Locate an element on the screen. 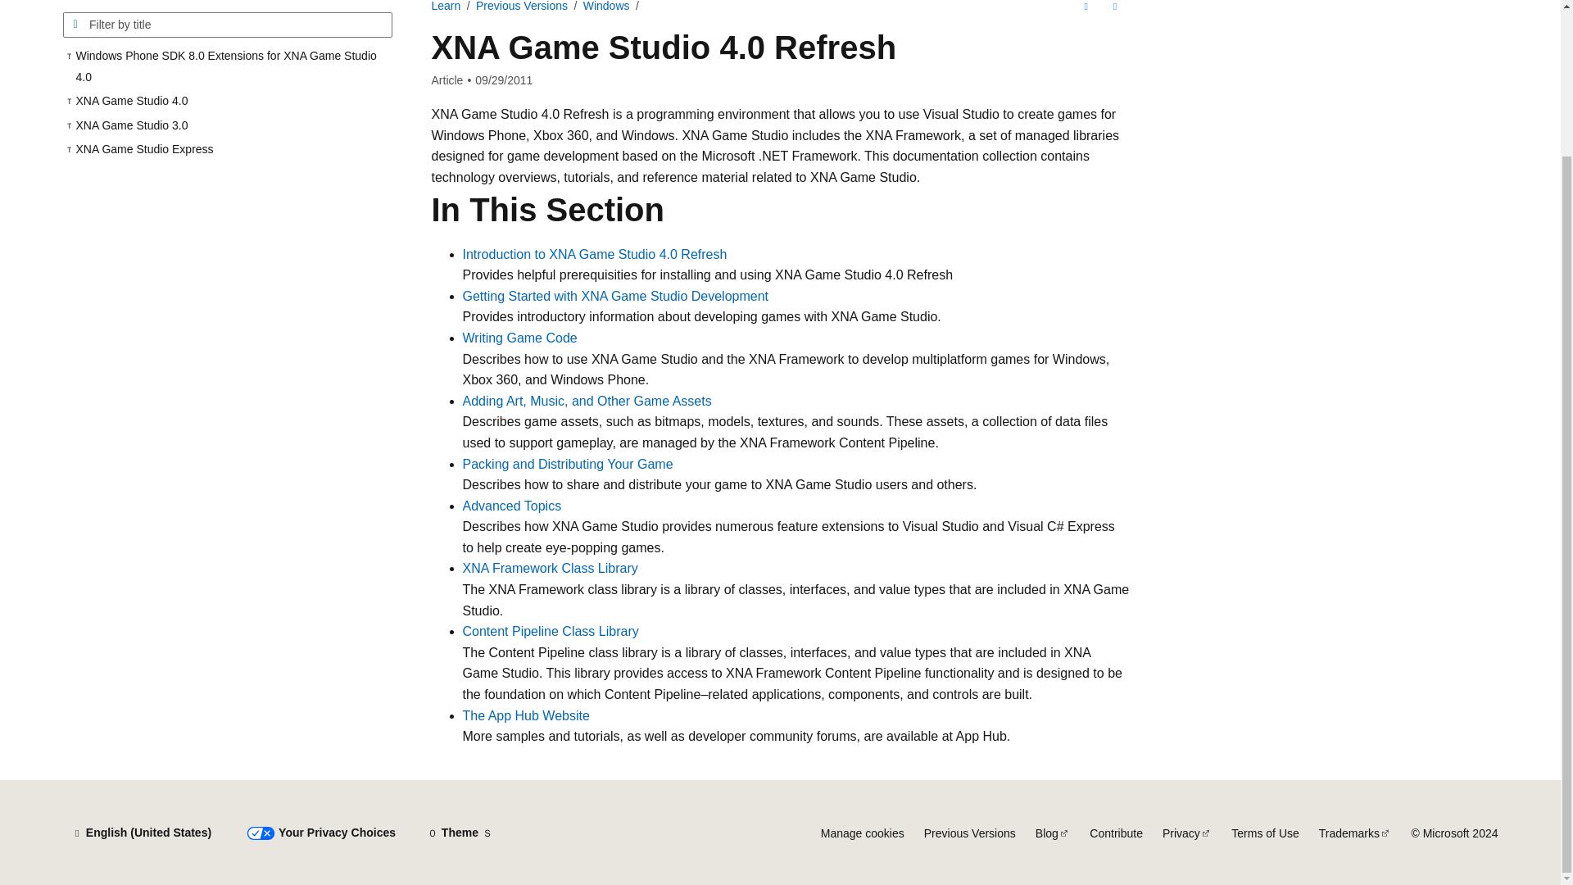 The image size is (1573, 885). More actions is located at coordinates (1114, 10).